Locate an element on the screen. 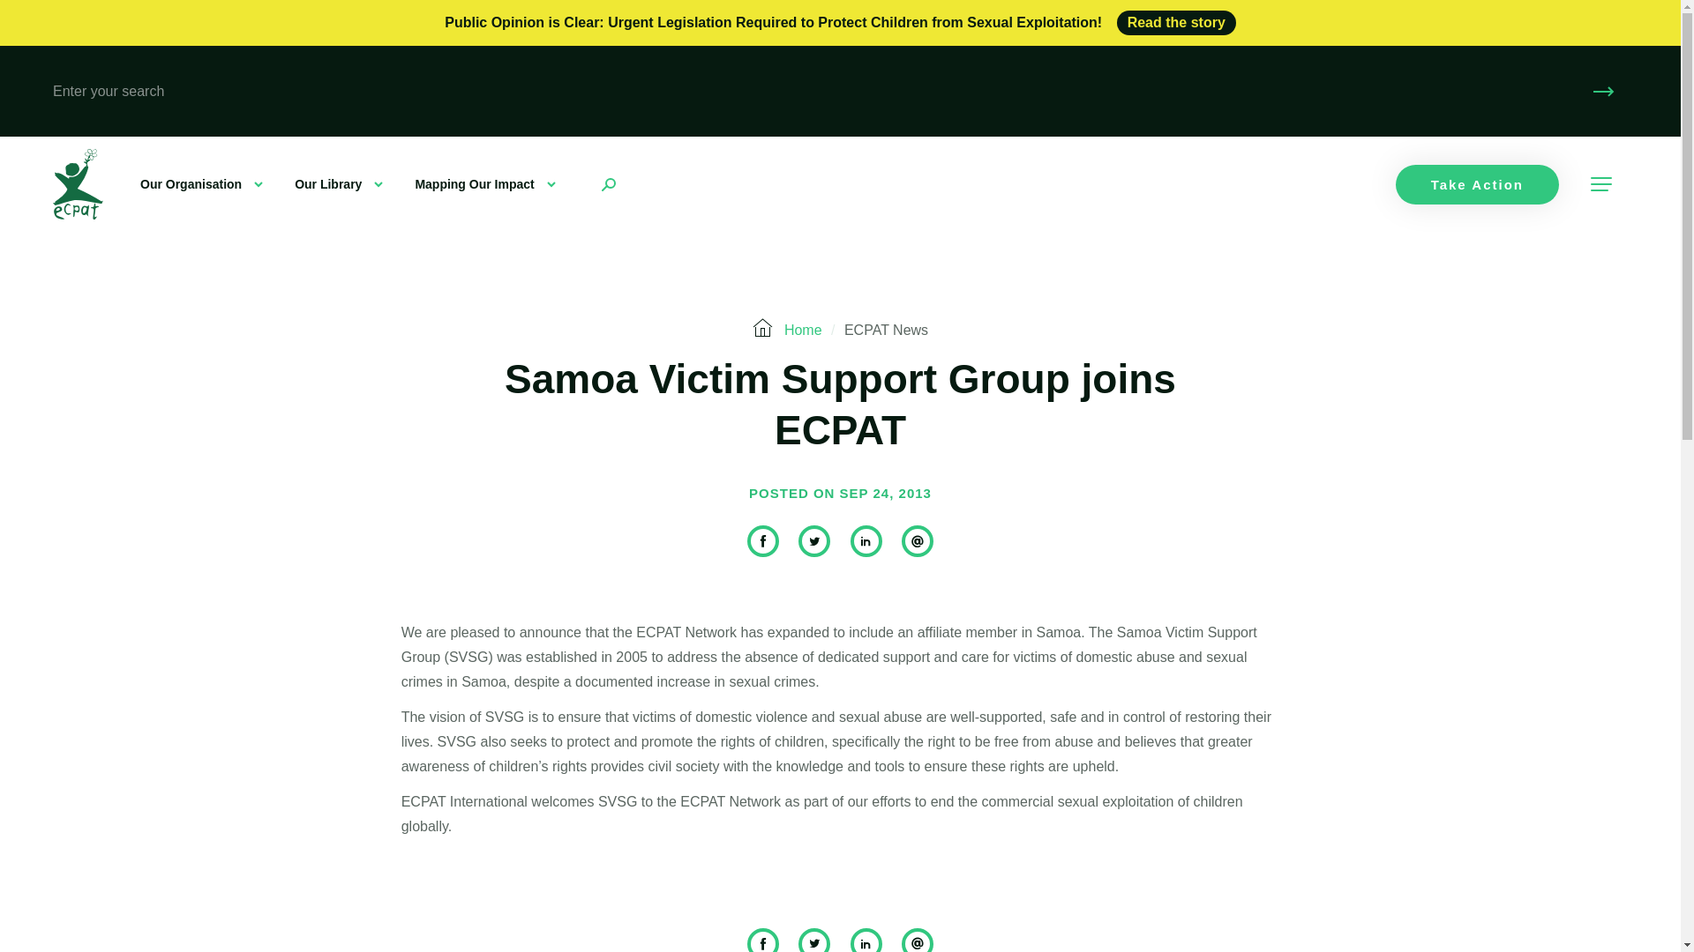 The height and width of the screenshot is (952, 1694). Read the story is located at coordinates (1176, 22).